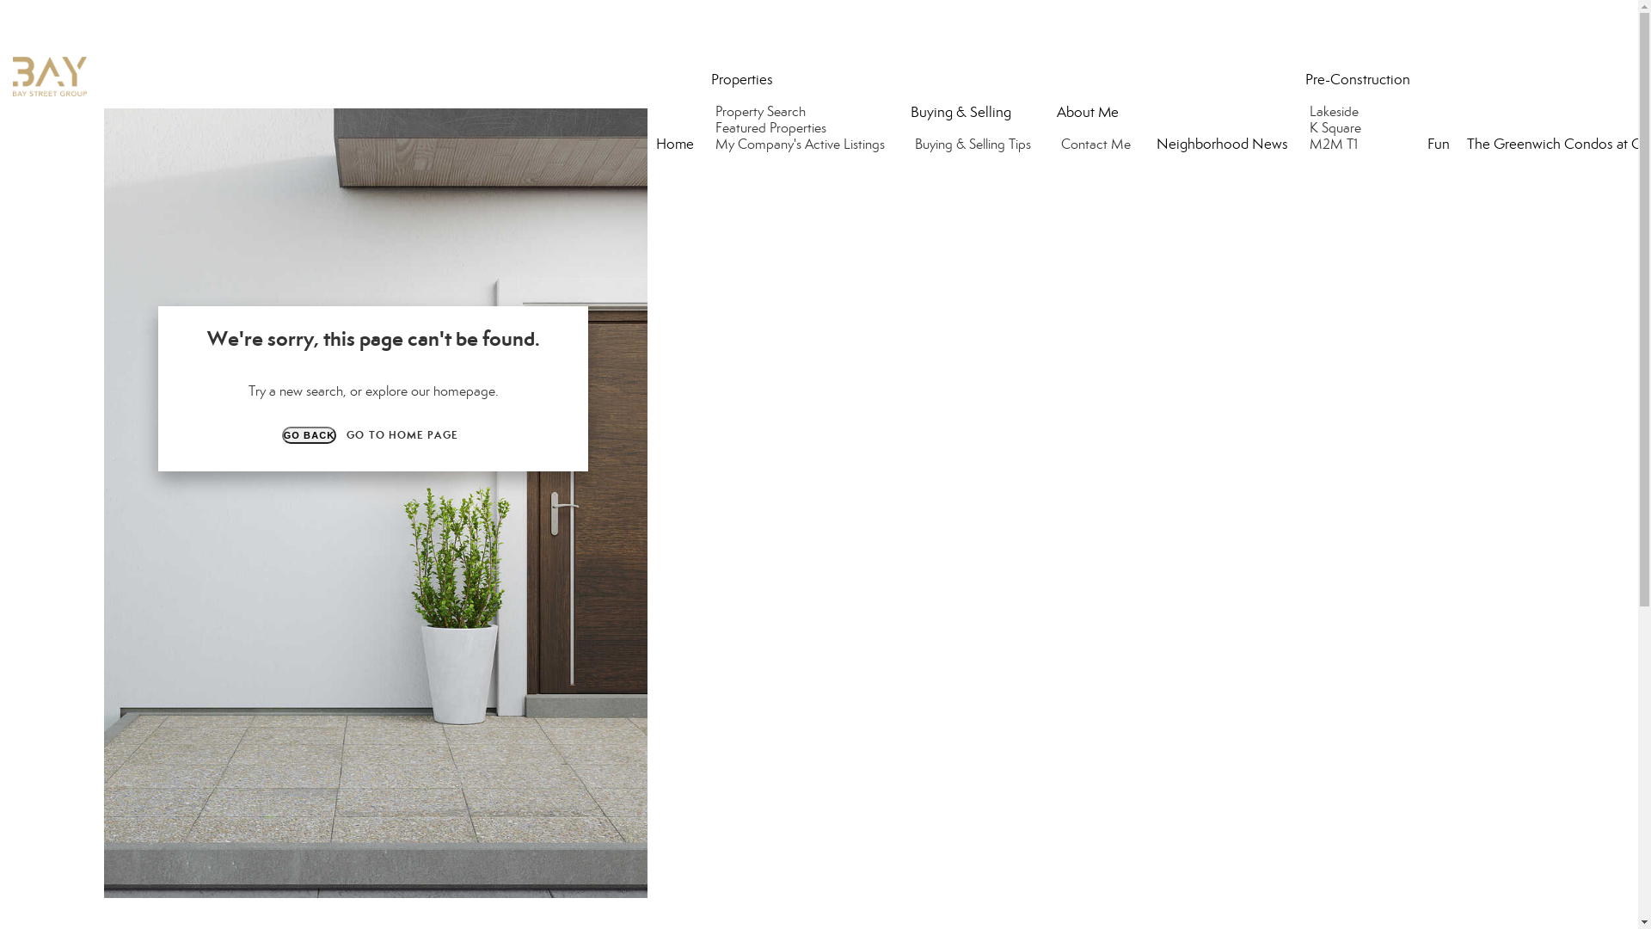 The image size is (1651, 929). Describe the element at coordinates (742, 79) in the screenshot. I see `Properties` at that location.